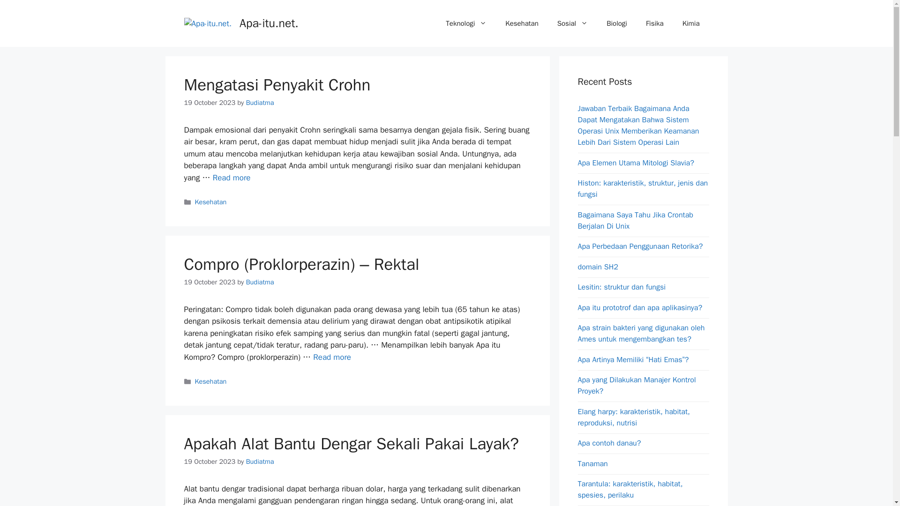 The height and width of the screenshot is (506, 900). Describe the element at coordinates (211, 381) in the screenshot. I see `Kesehatan` at that location.